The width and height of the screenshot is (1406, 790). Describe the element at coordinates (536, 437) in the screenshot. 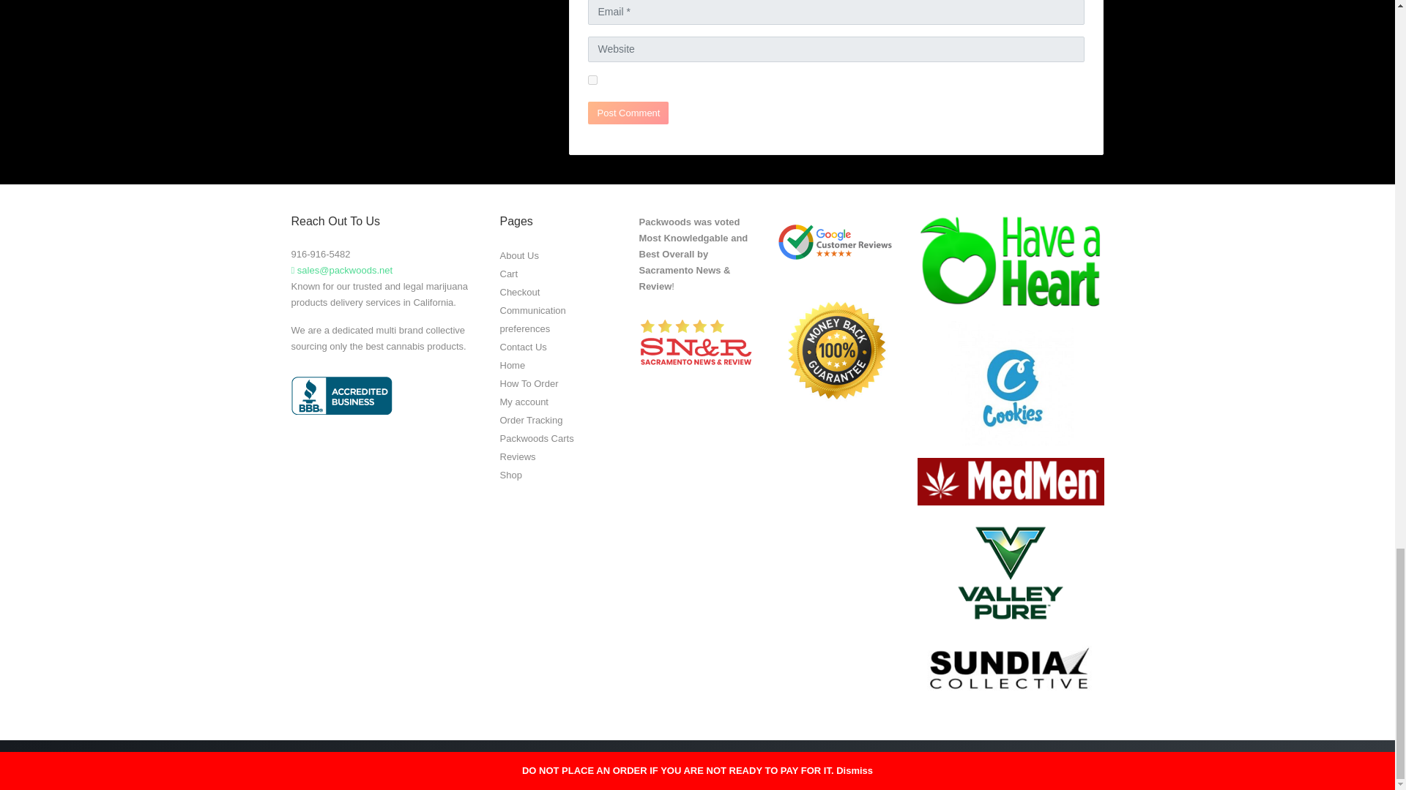

I see `Packwoods Carts` at that location.